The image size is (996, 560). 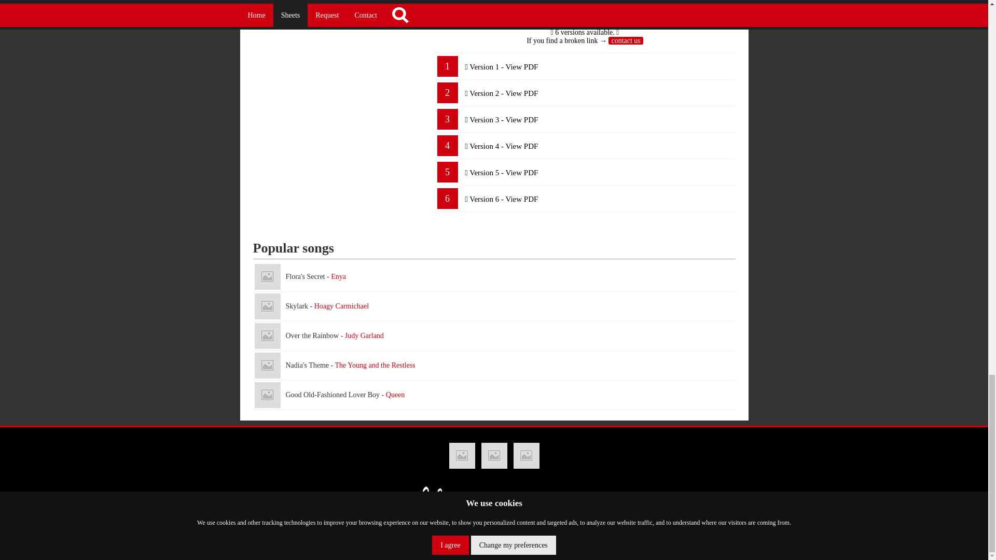 I want to click on Flora's Secret - Enya, so click(x=494, y=277).